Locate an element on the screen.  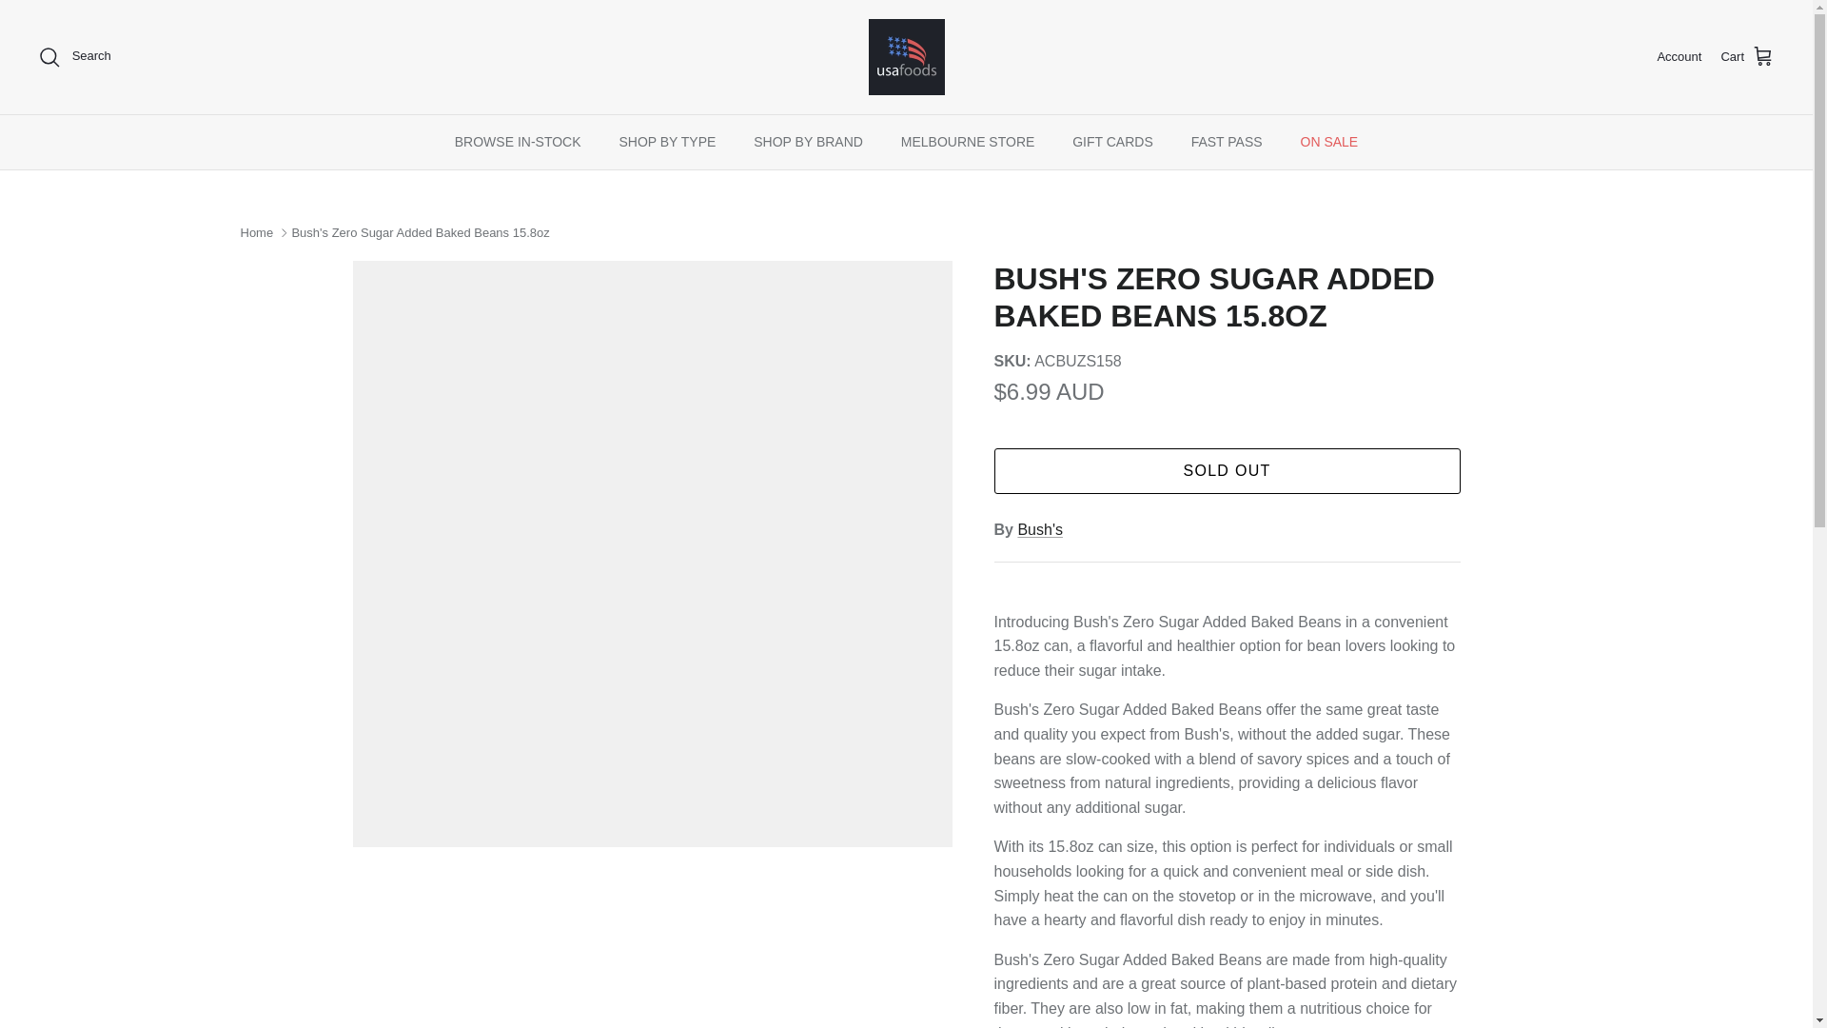
USAFoods is located at coordinates (906, 57).